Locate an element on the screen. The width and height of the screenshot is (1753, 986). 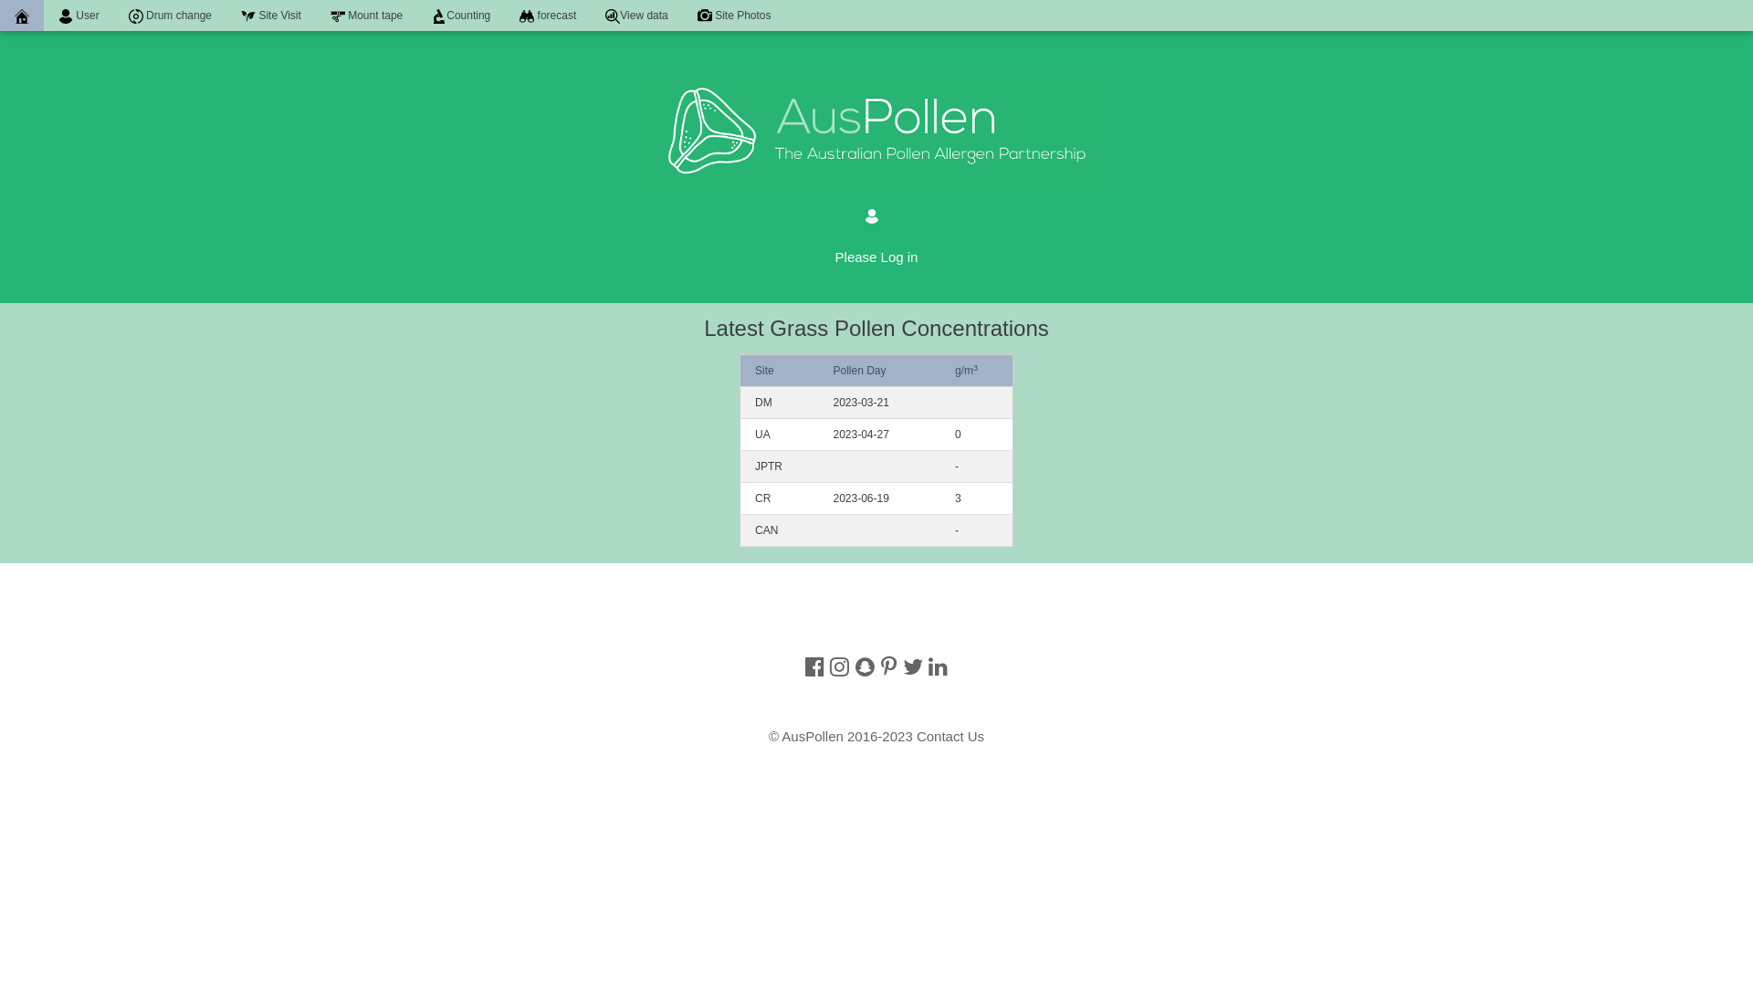
Counting is located at coordinates (461, 16).